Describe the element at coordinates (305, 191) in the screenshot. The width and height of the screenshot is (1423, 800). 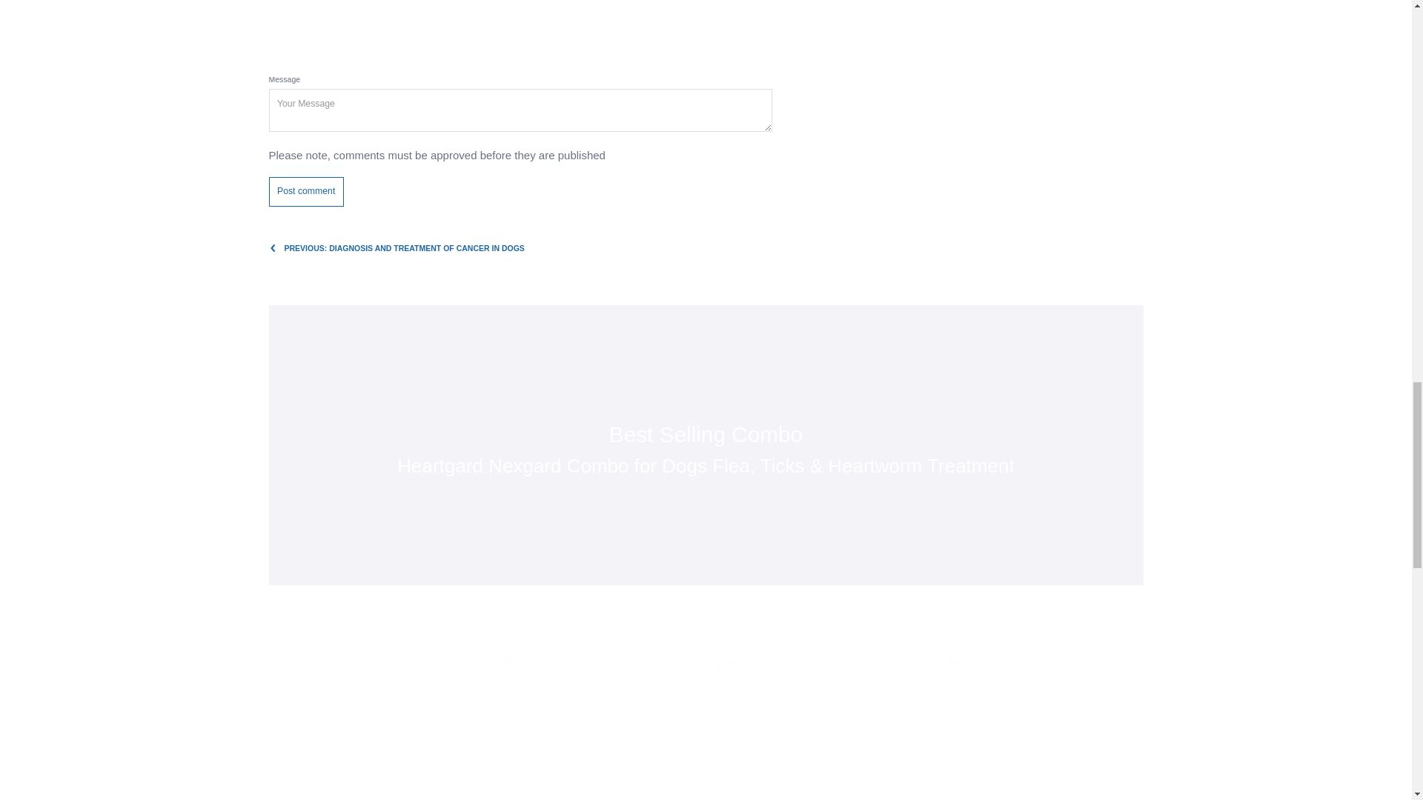
I see `Post comment` at that location.